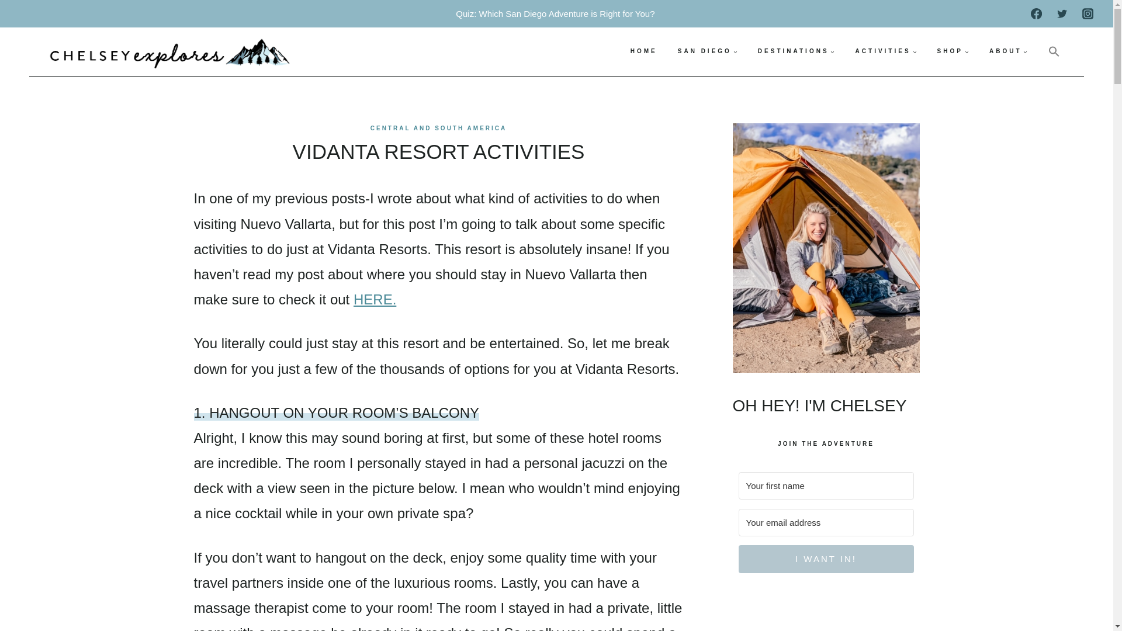  What do you see at coordinates (707, 51) in the screenshot?
I see `SAN DIEGO` at bounding box center [707, 51].